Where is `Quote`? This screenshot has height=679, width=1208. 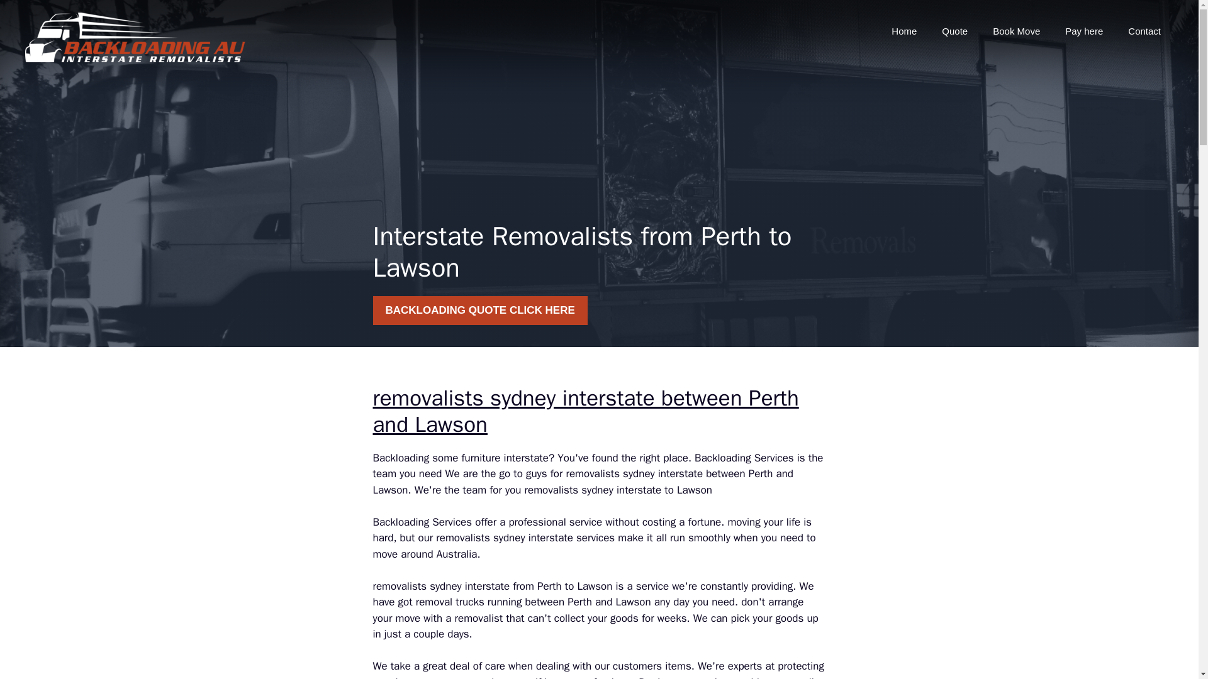 Quote is located at coordinates (954, 31).